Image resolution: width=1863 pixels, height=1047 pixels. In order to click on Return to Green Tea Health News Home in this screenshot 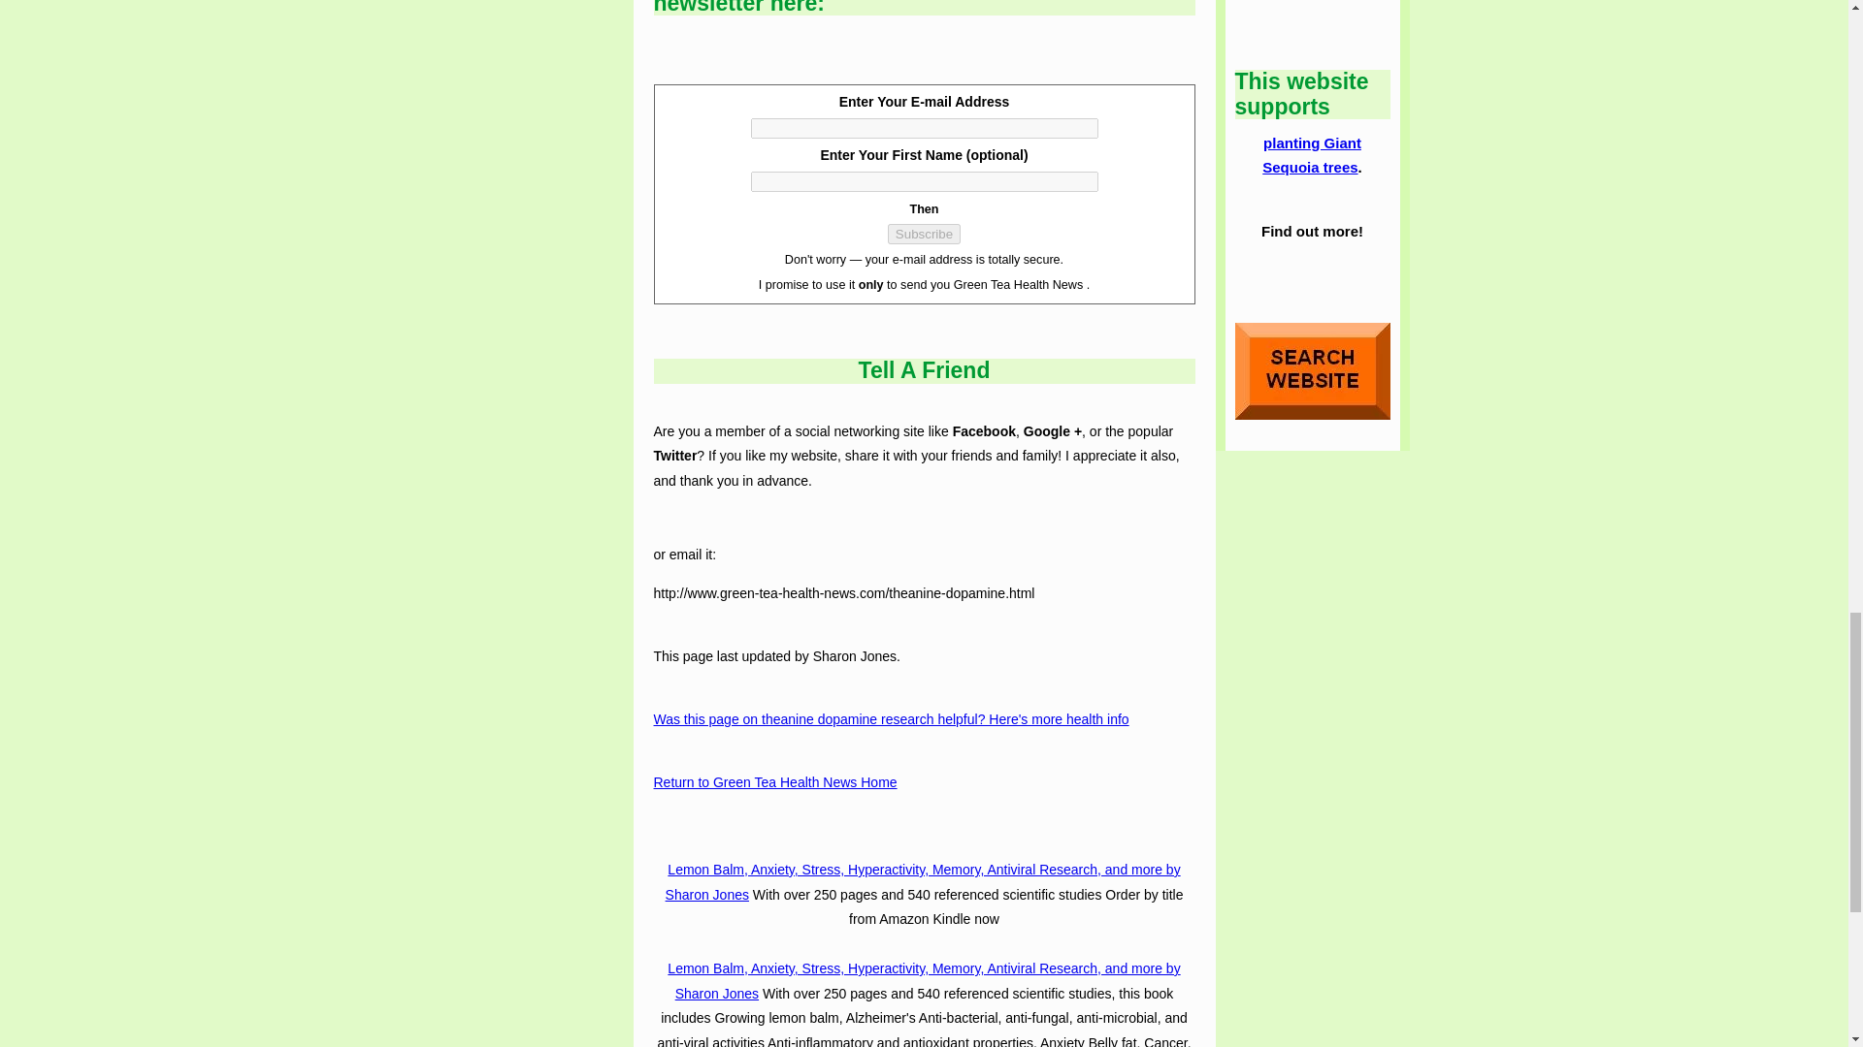, I will do `click(775, 781)`.